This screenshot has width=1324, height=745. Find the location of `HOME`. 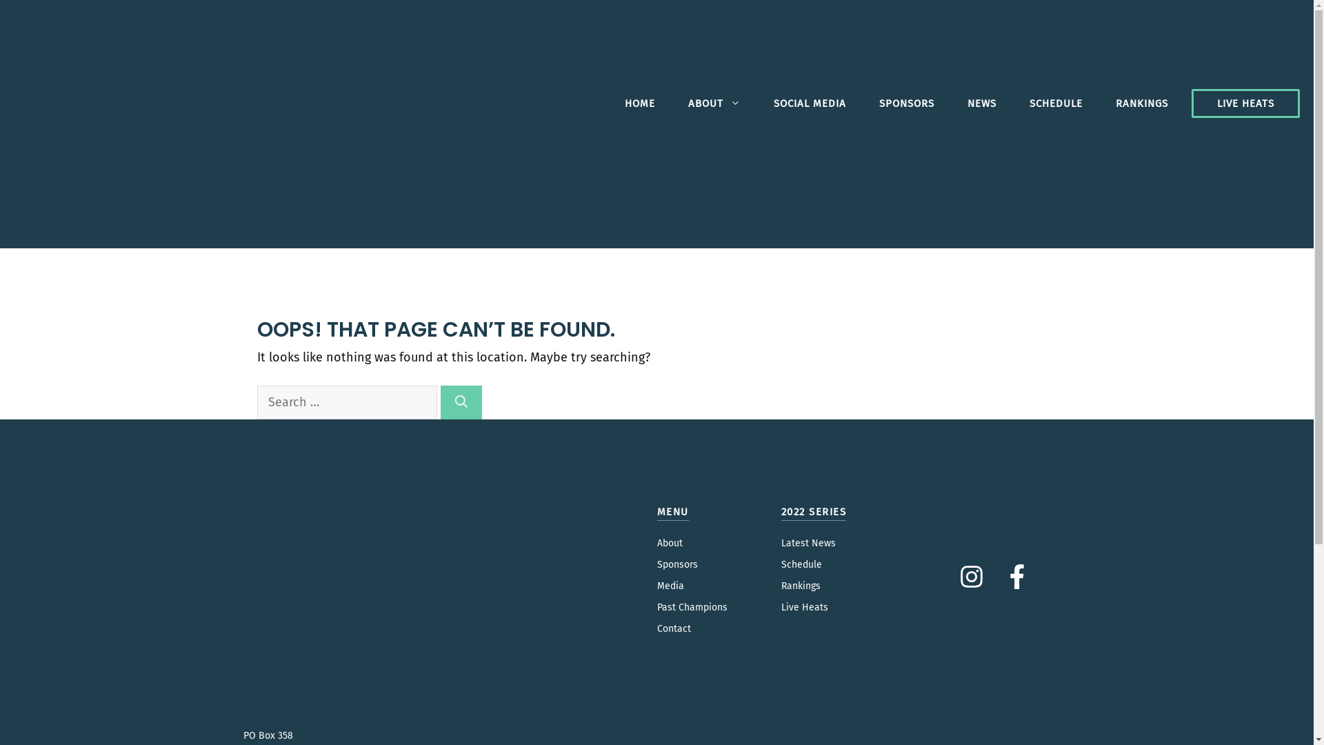

HOME is located at coordinates (640, 103).